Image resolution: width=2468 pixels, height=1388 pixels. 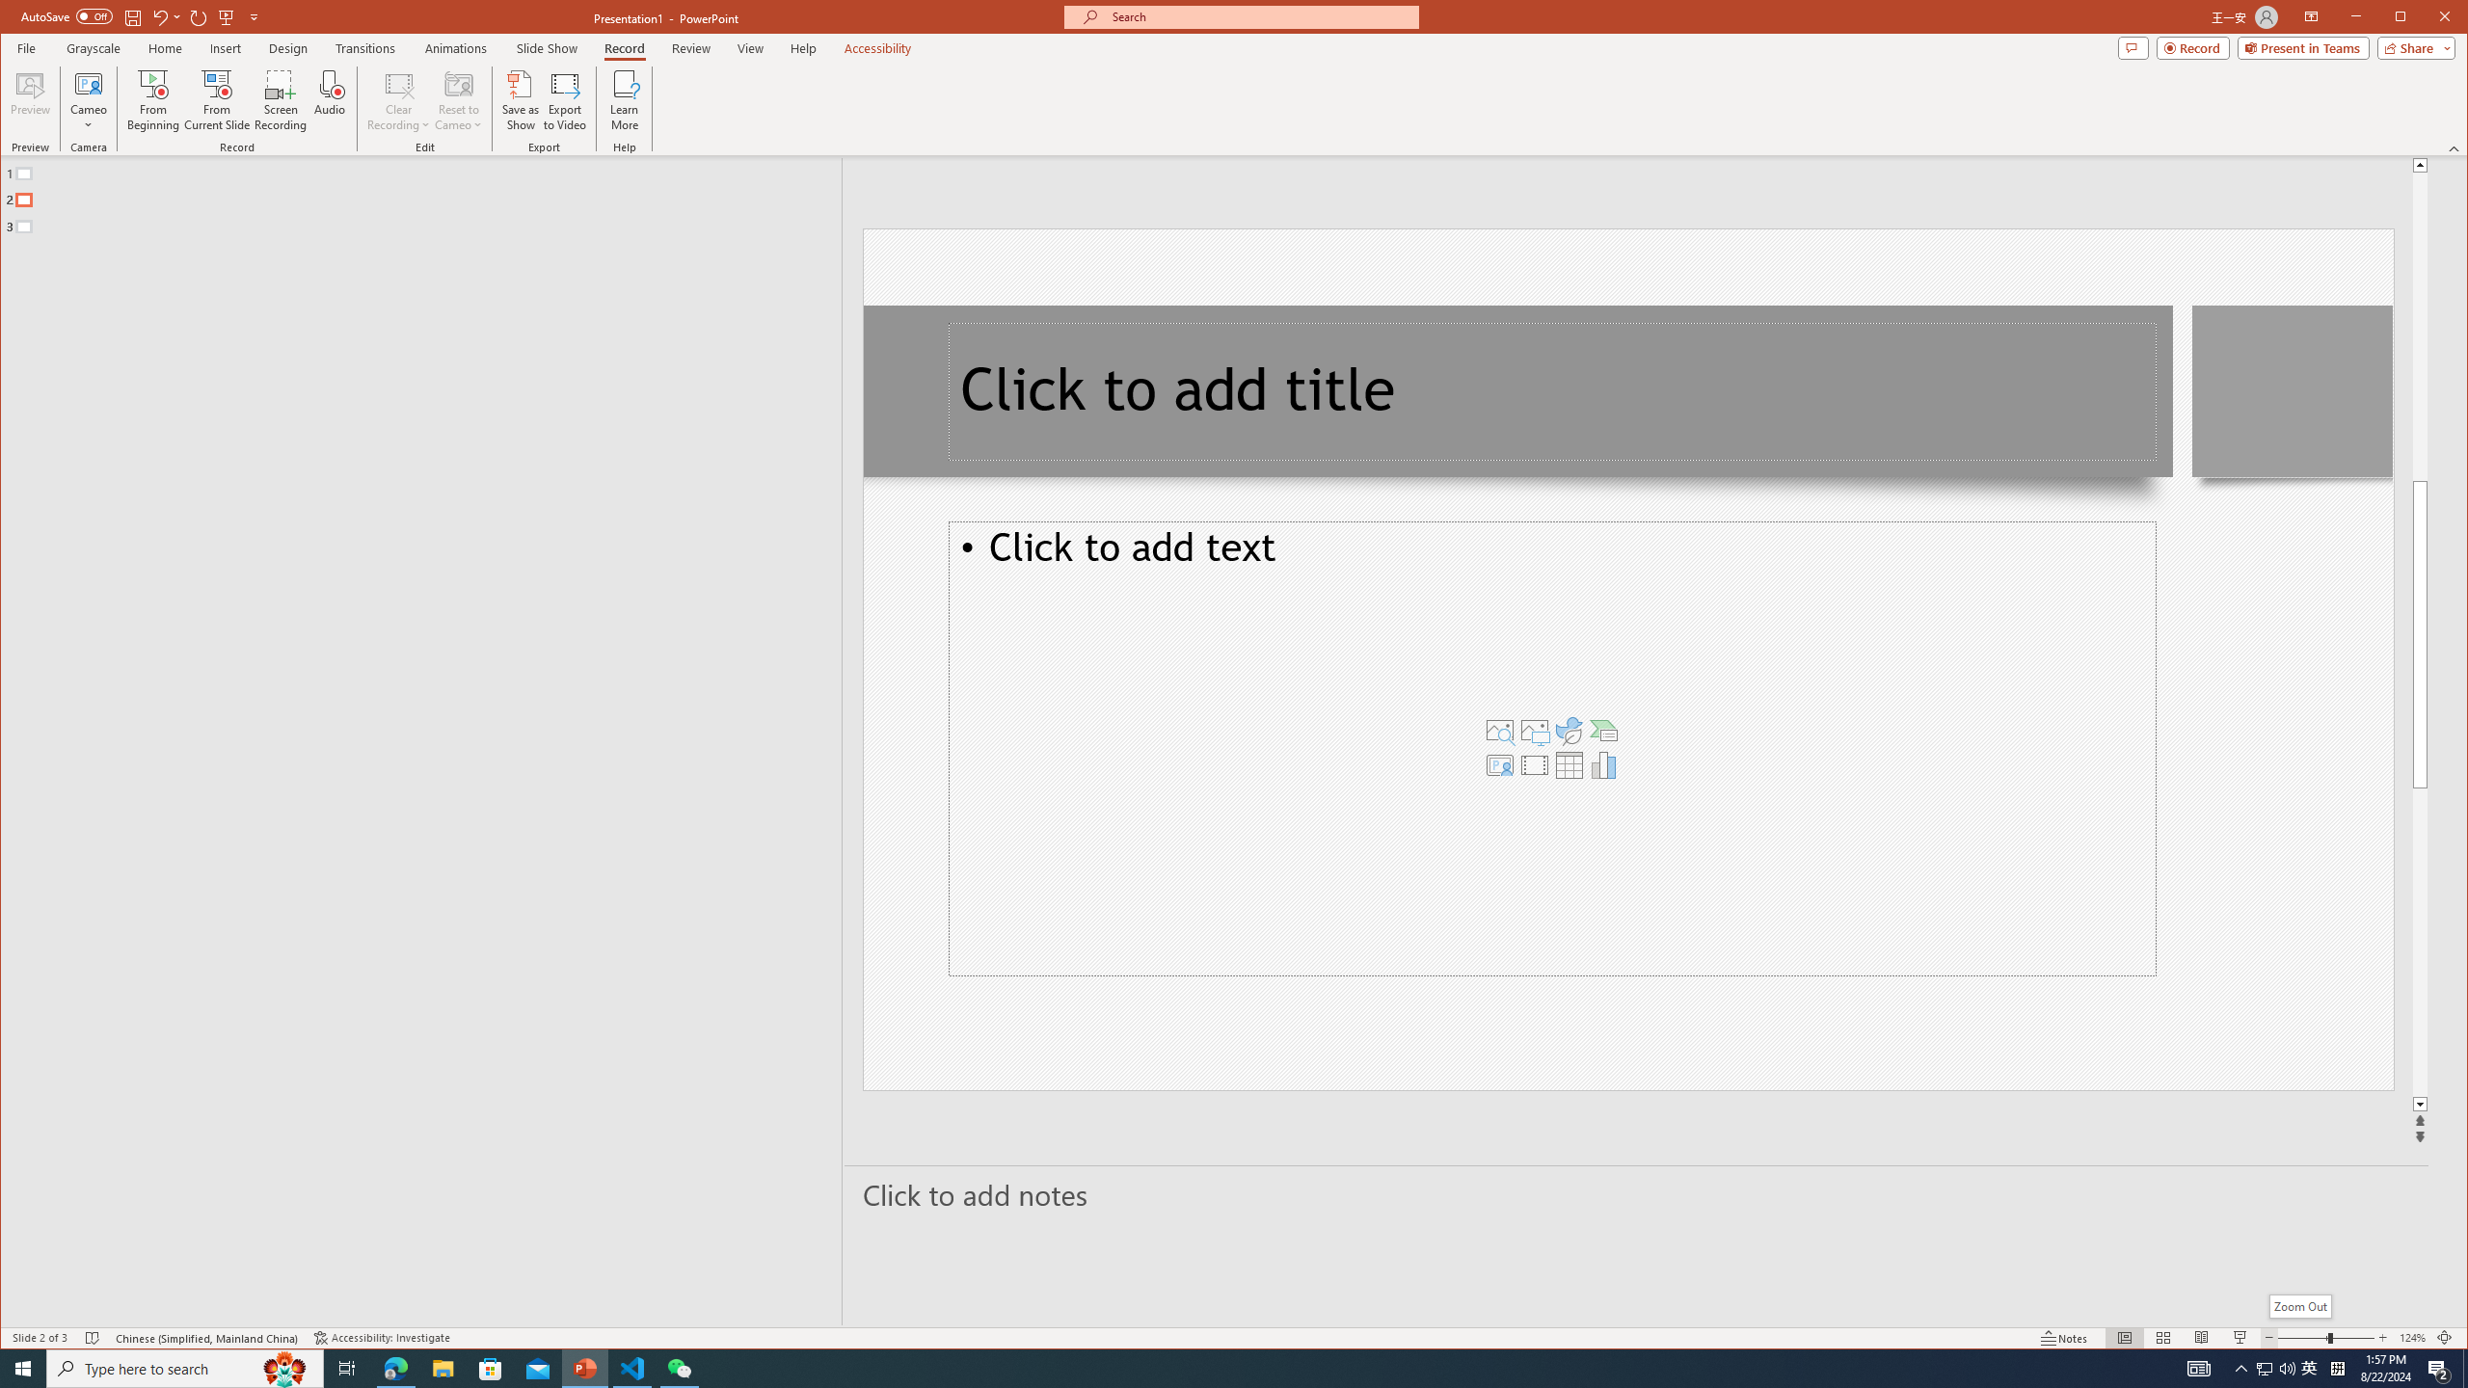 What do you see at coordinates (2412, 1338) in the screenshot?
I see `Zoom 124%` at bounding box center [2412, 1338].